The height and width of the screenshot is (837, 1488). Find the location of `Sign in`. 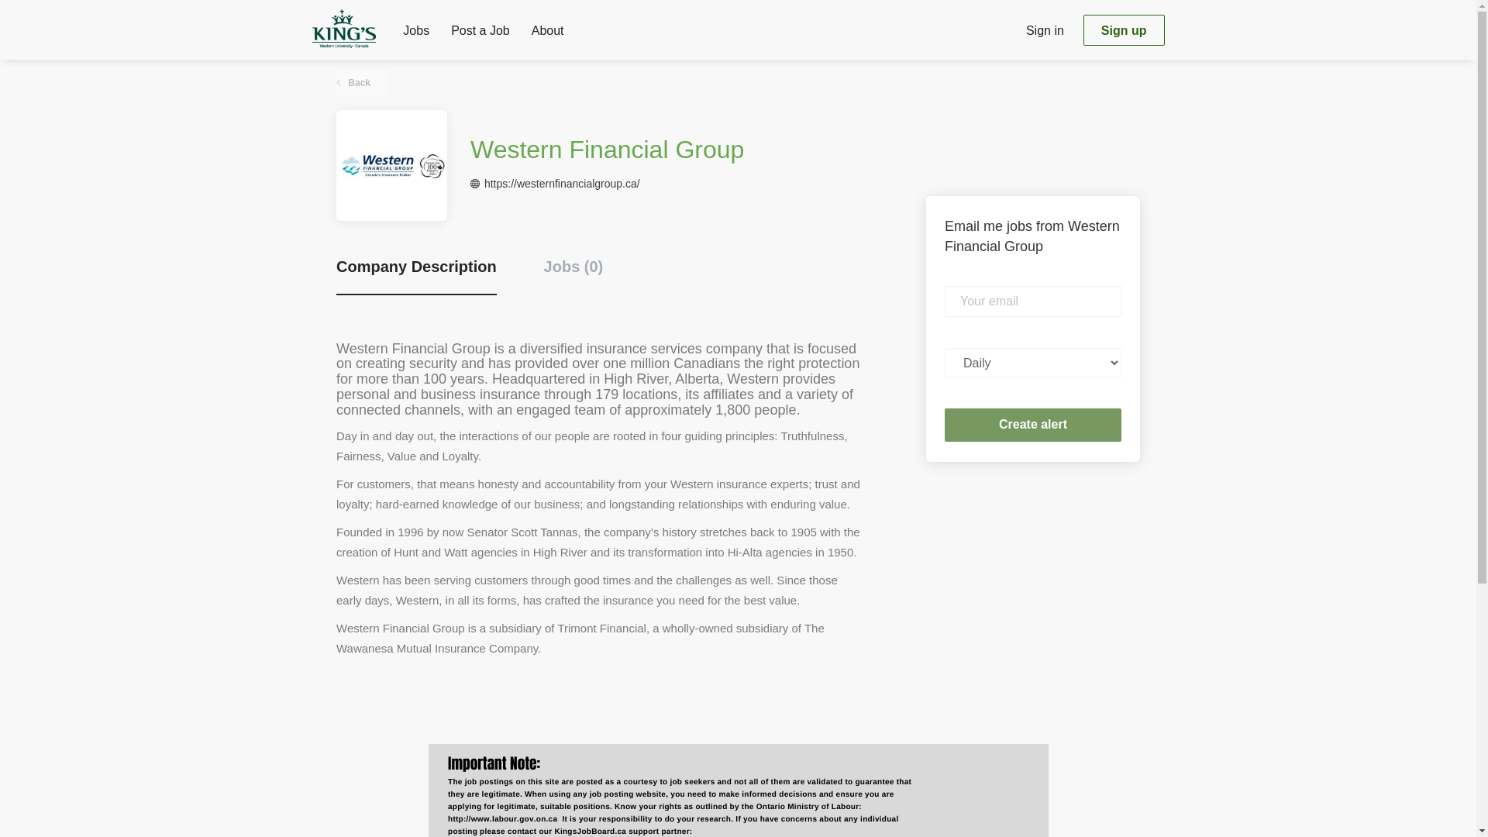

Sign in is located at coordinates (1045, 29).